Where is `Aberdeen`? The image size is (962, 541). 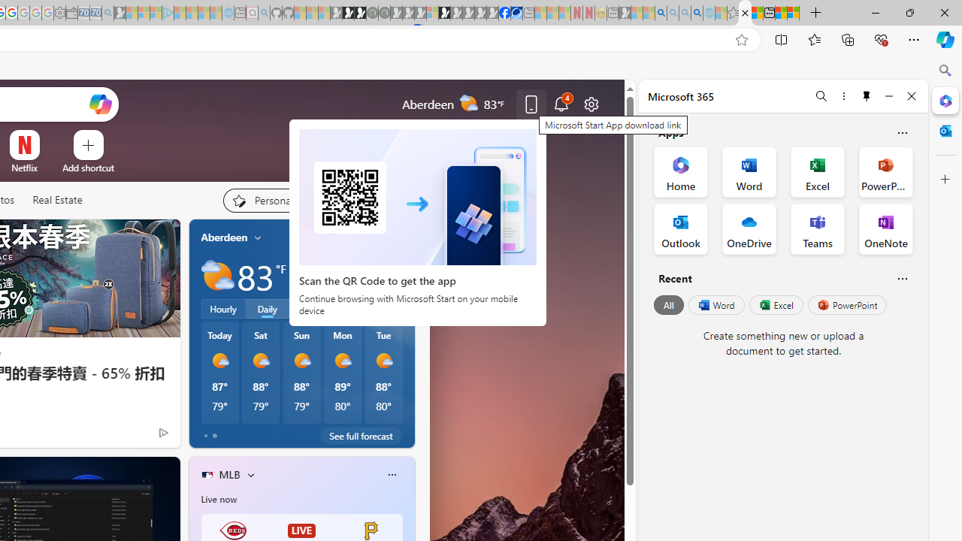
Aberdeen is located at coordinates (224, 237).